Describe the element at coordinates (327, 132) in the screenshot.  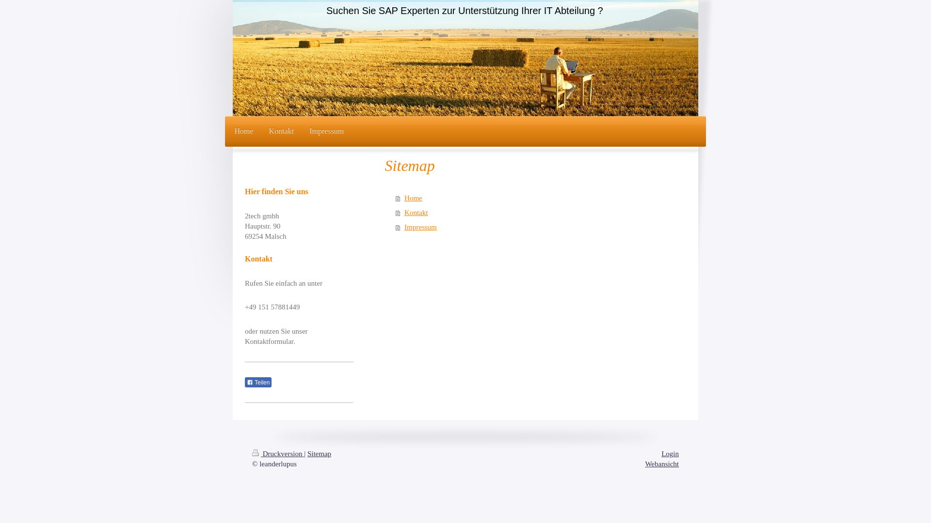
I see `Impressum` at that location.